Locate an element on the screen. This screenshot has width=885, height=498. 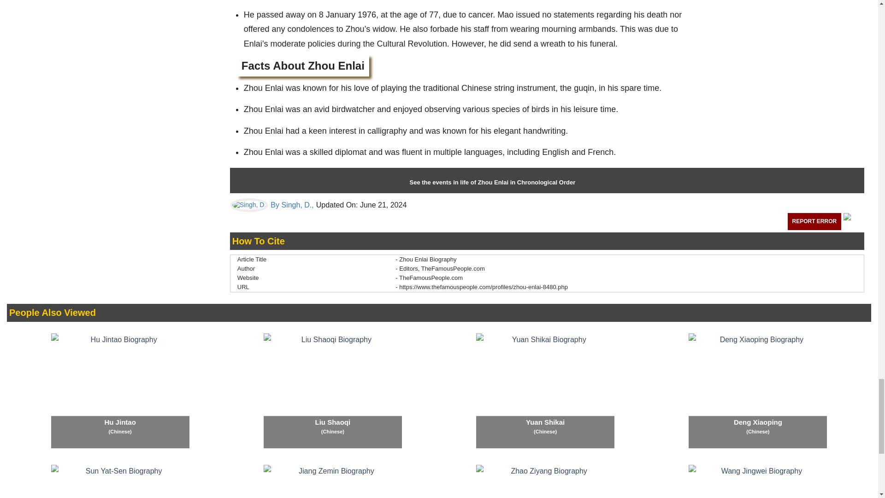
Liu Shaoqi is located at coordinates (333, 391).